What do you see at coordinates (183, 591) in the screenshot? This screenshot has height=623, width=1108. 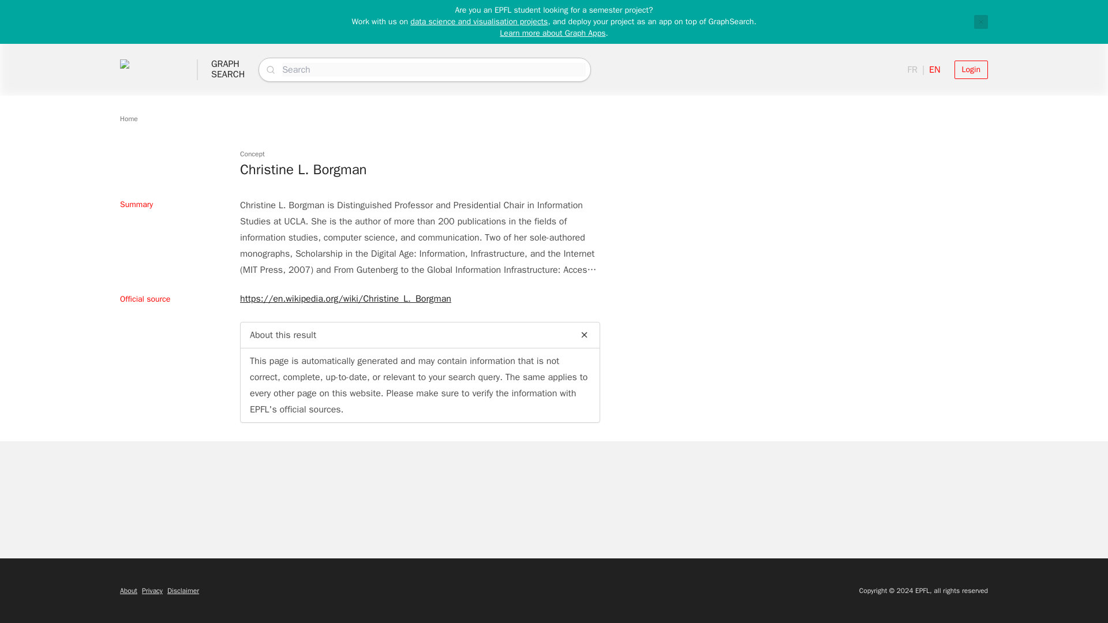 I see `Learn more about Graph Apps` at bounding box center [183, 591].